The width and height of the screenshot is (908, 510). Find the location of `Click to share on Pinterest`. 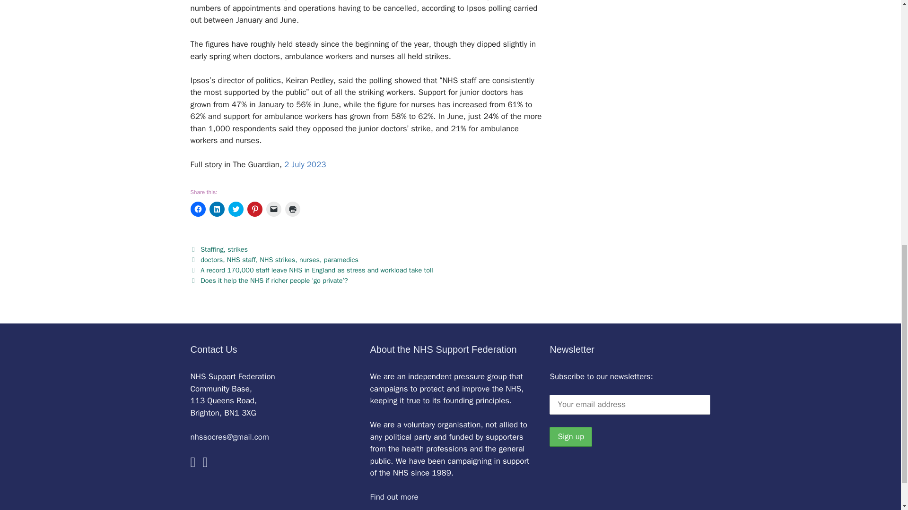

Click to share on Pinterest is located at coordinates (254, 209).